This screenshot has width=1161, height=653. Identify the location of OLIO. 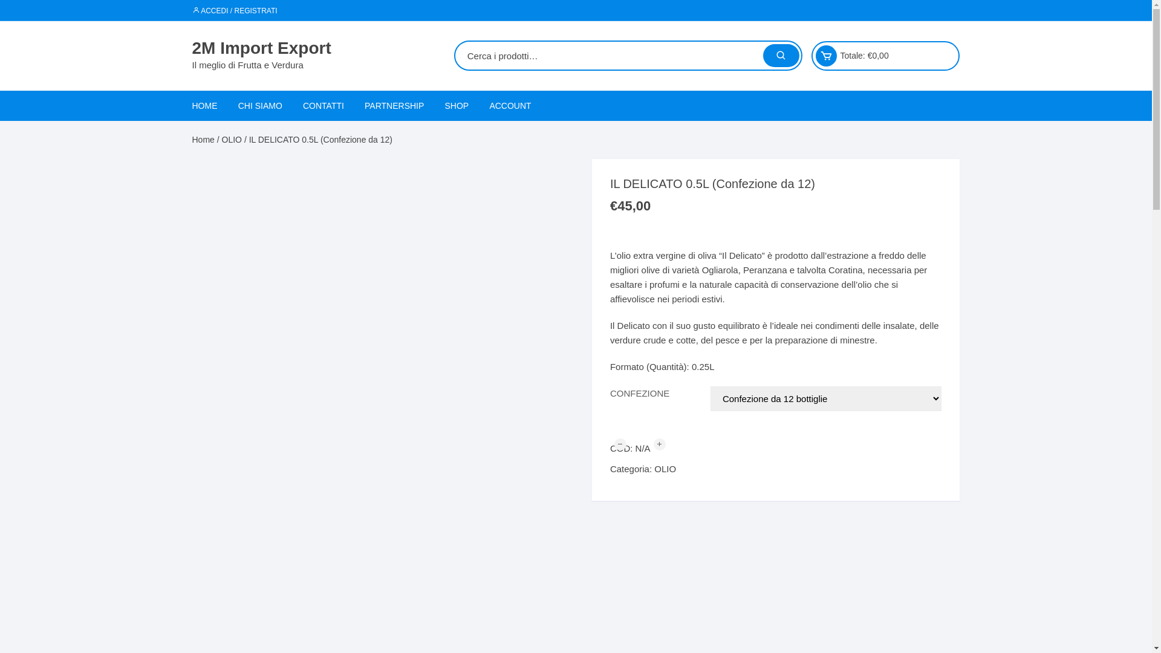
(665, 469).